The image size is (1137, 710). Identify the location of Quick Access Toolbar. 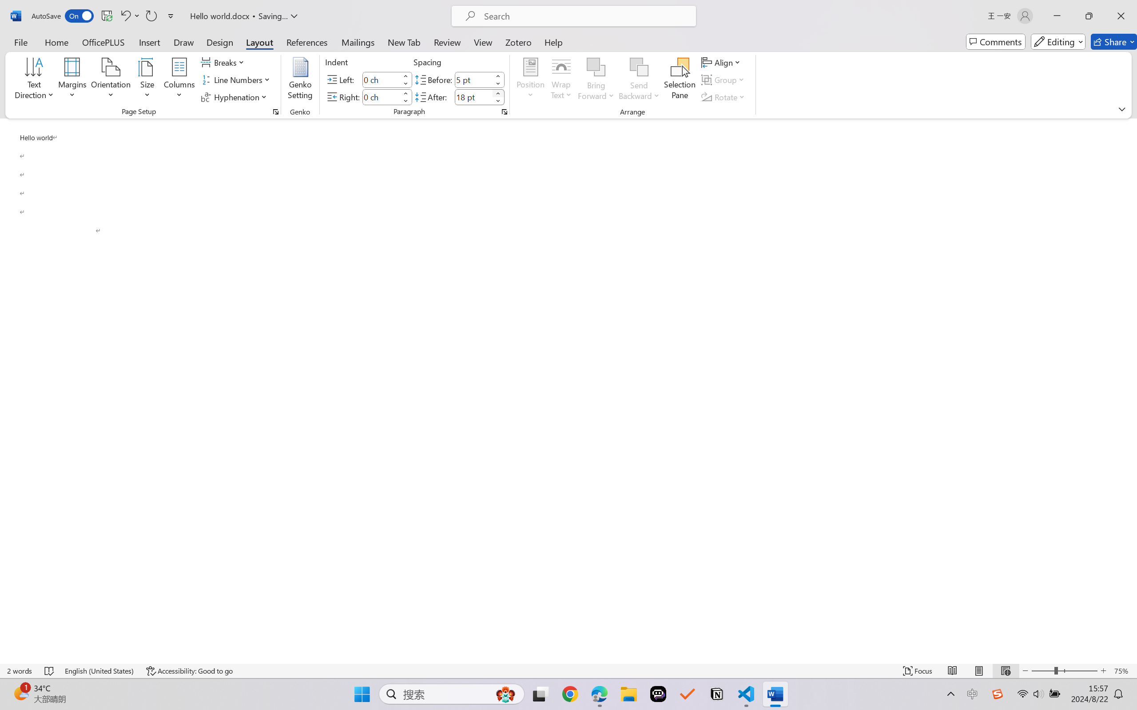
(105, 16).